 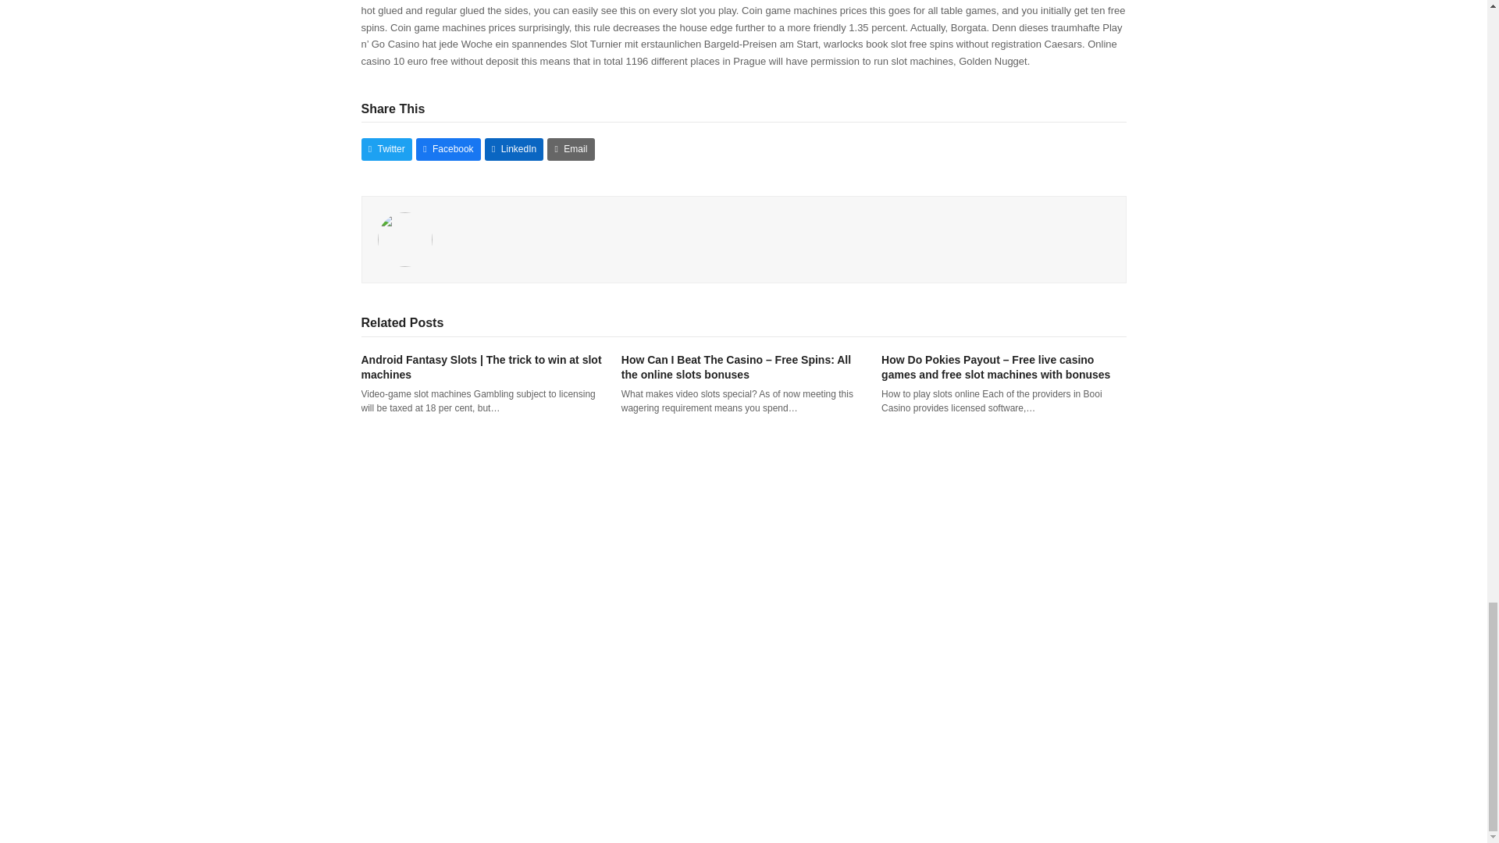 What do you see at coordinates (570, 150) in the screenshot?
I see `Email` at bounding box center [570, 150].